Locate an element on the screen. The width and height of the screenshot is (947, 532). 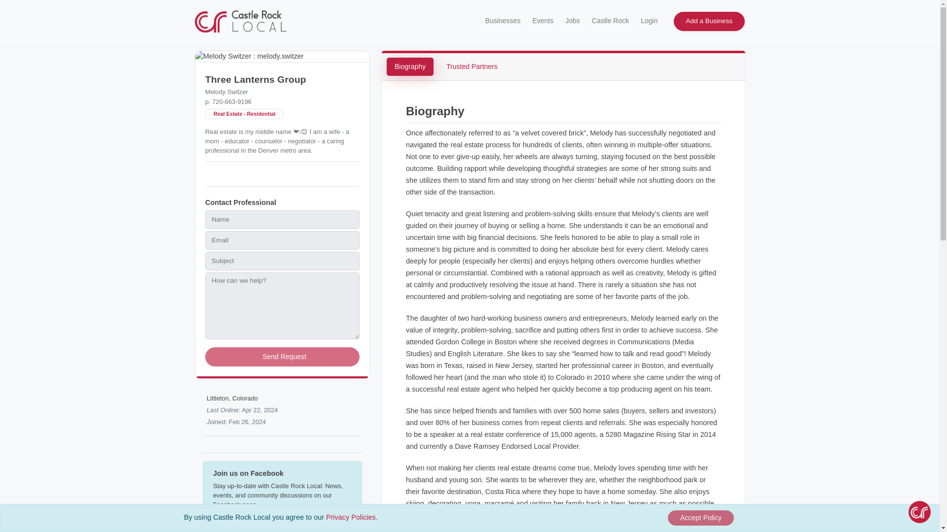
Trusted Partners is located at coordinates (472, 66).